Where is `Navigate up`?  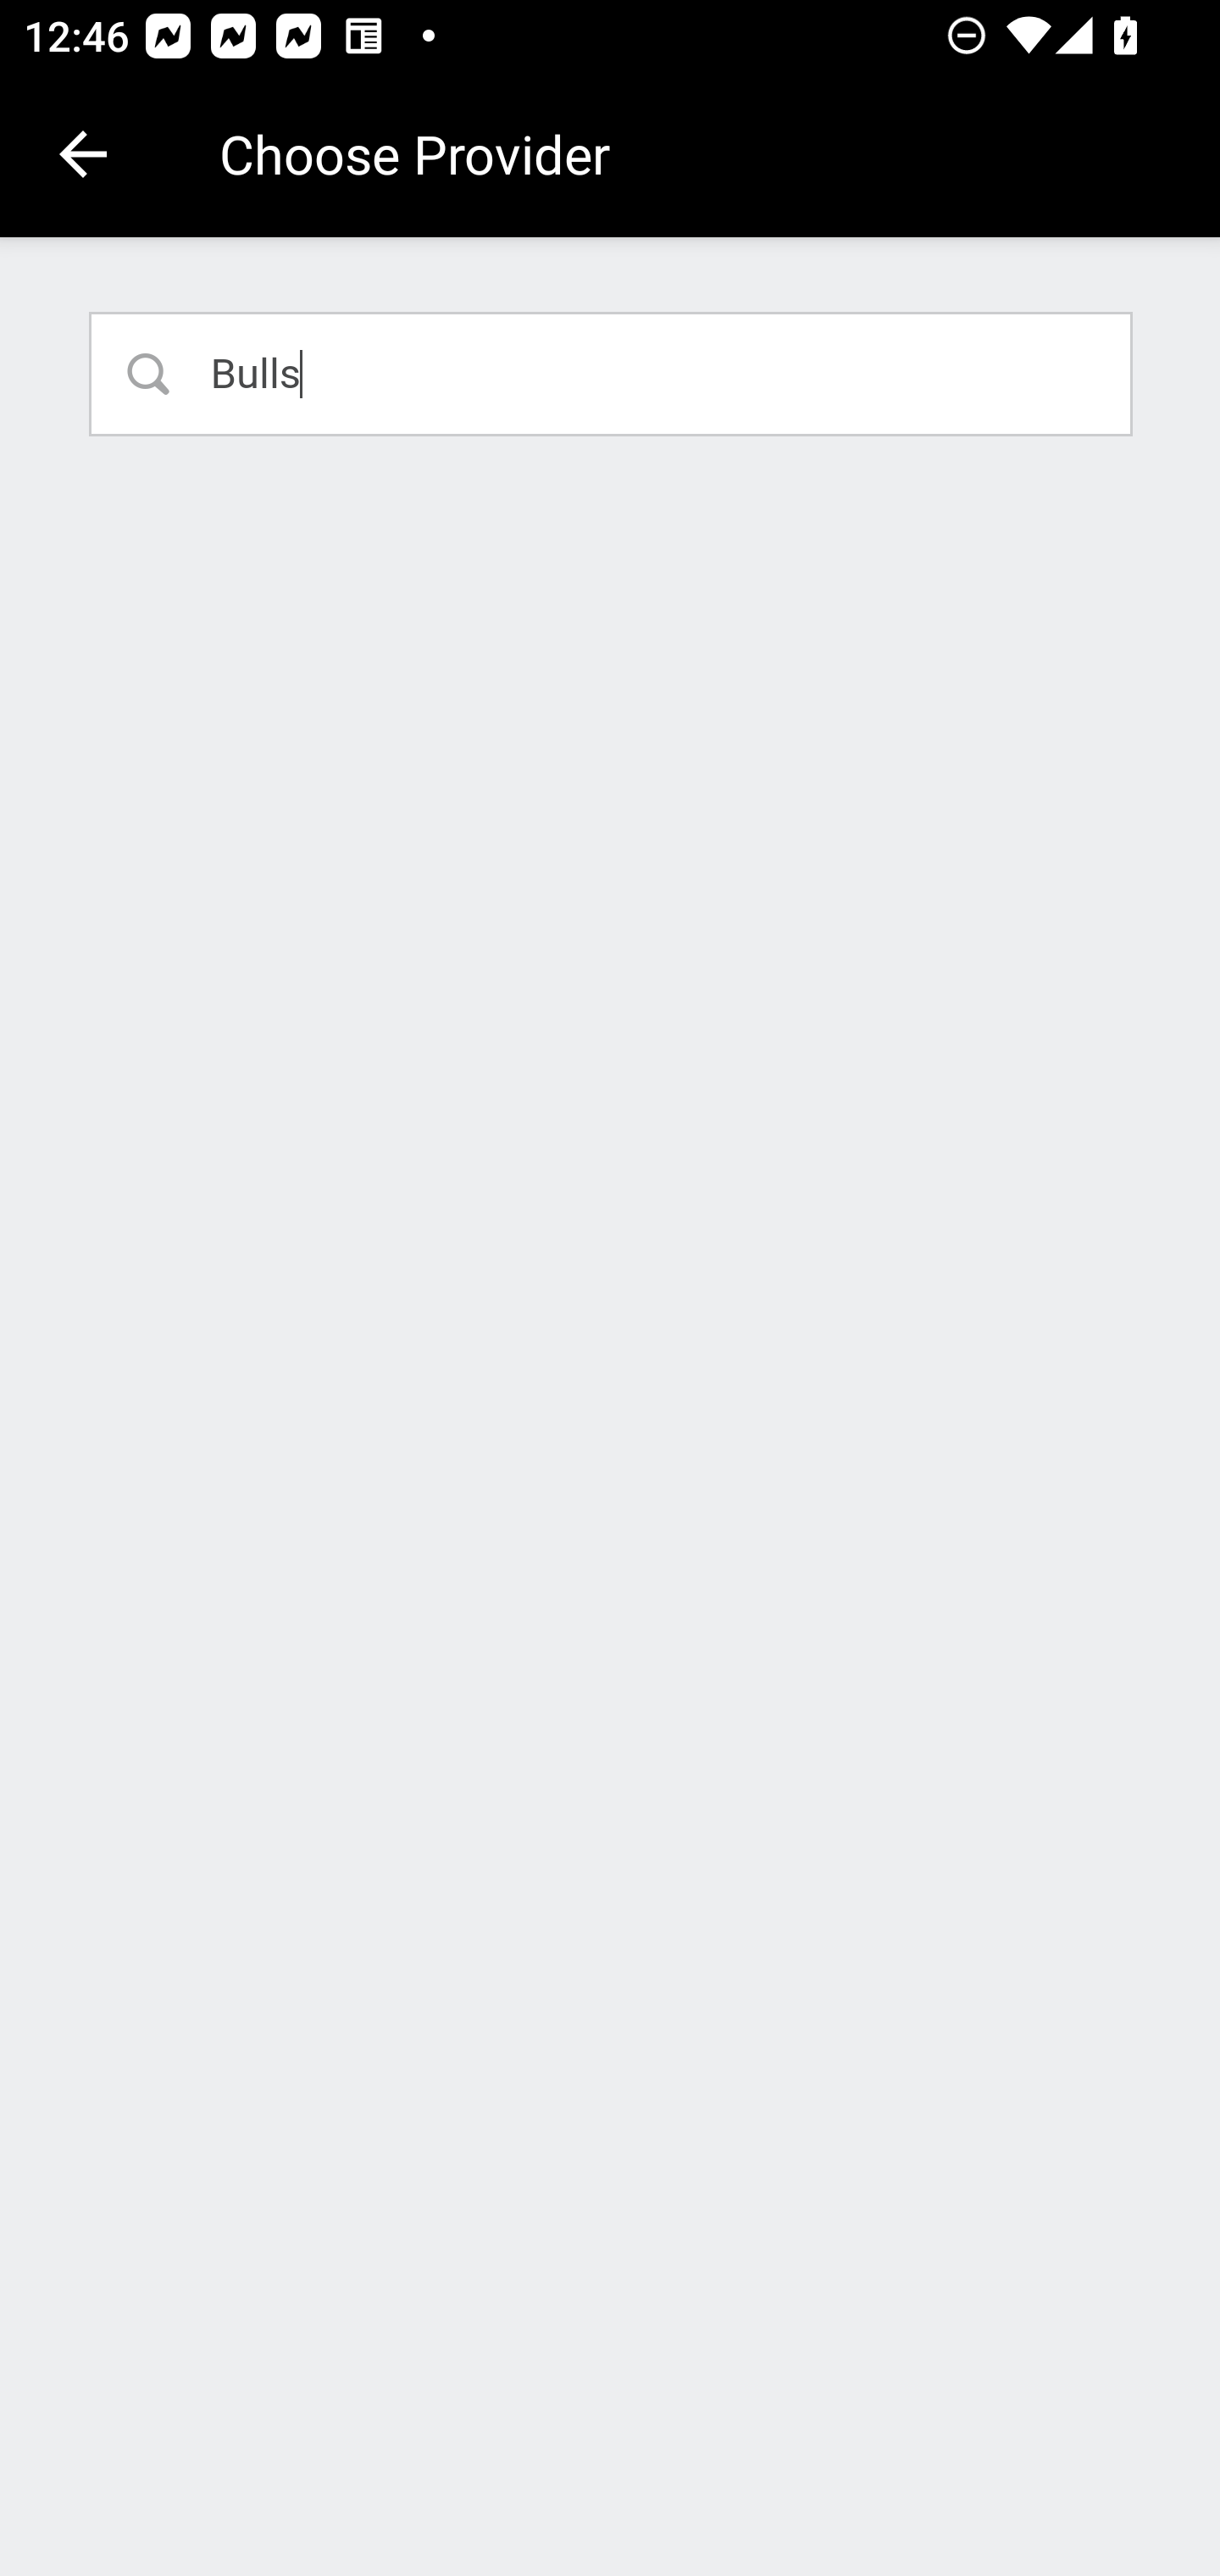
Navigate up is located at coordinates (83, 154).